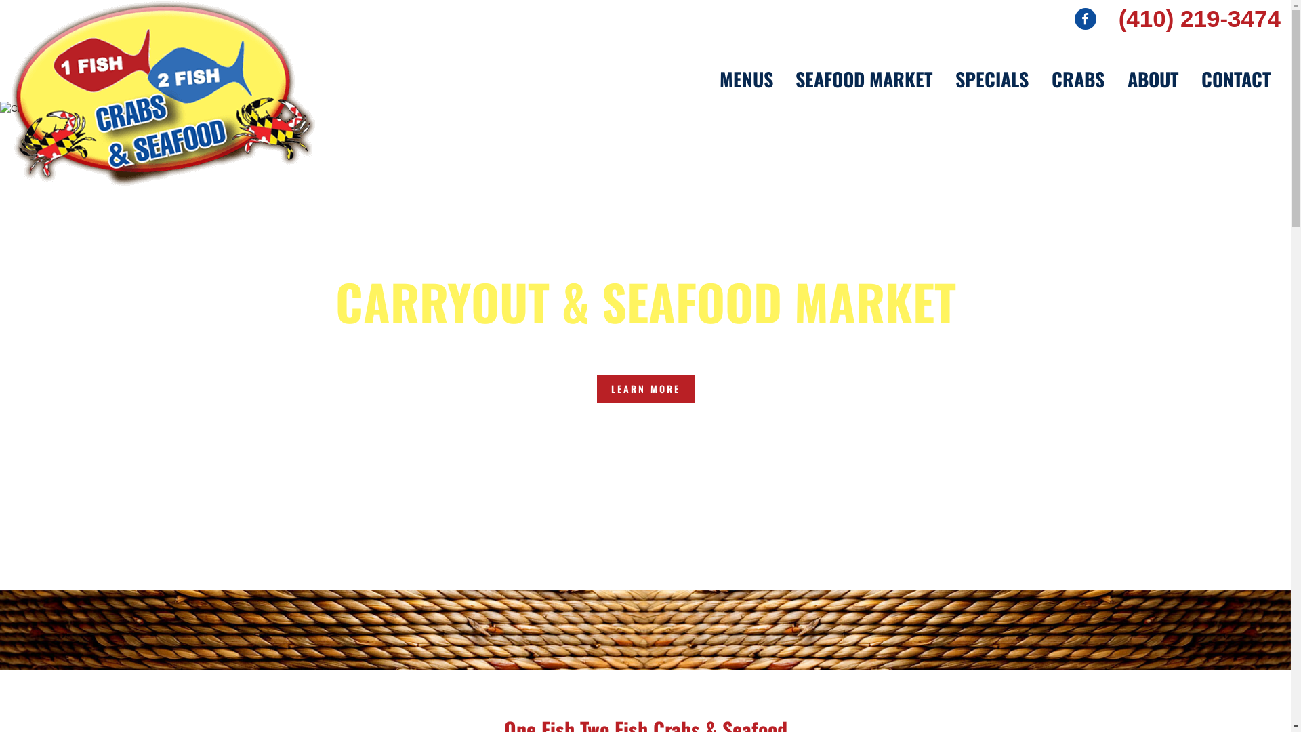 The image size is (1301, 732). I want to click on Rope, so click(645, 630).